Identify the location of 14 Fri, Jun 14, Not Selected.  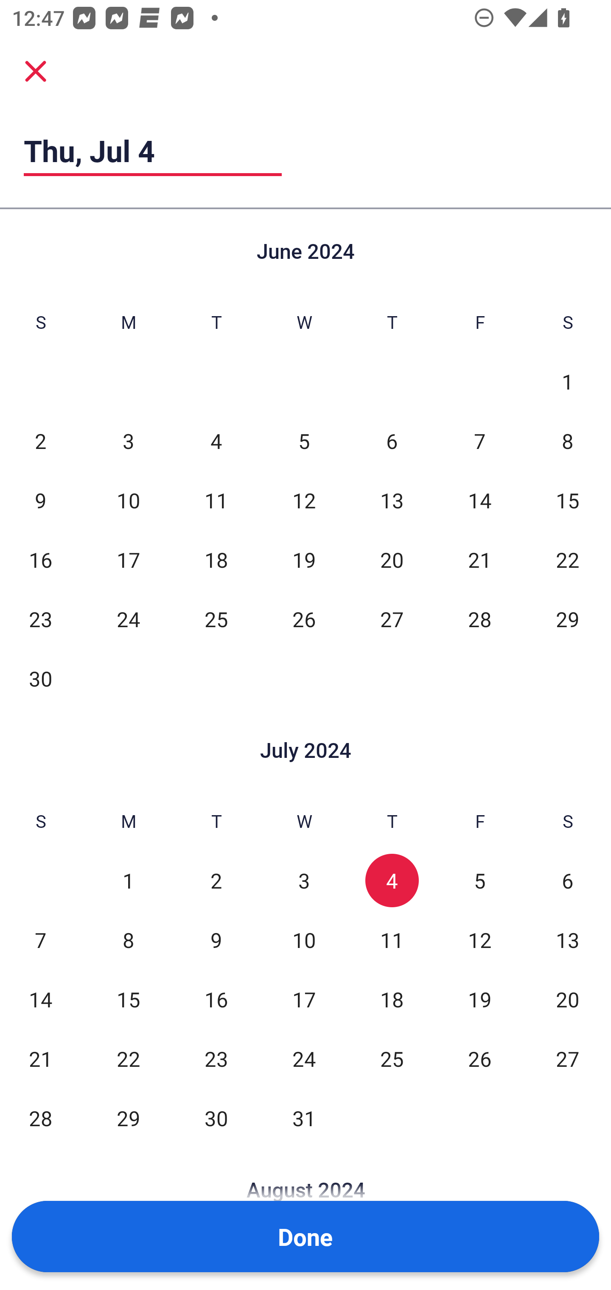
(479, 500).